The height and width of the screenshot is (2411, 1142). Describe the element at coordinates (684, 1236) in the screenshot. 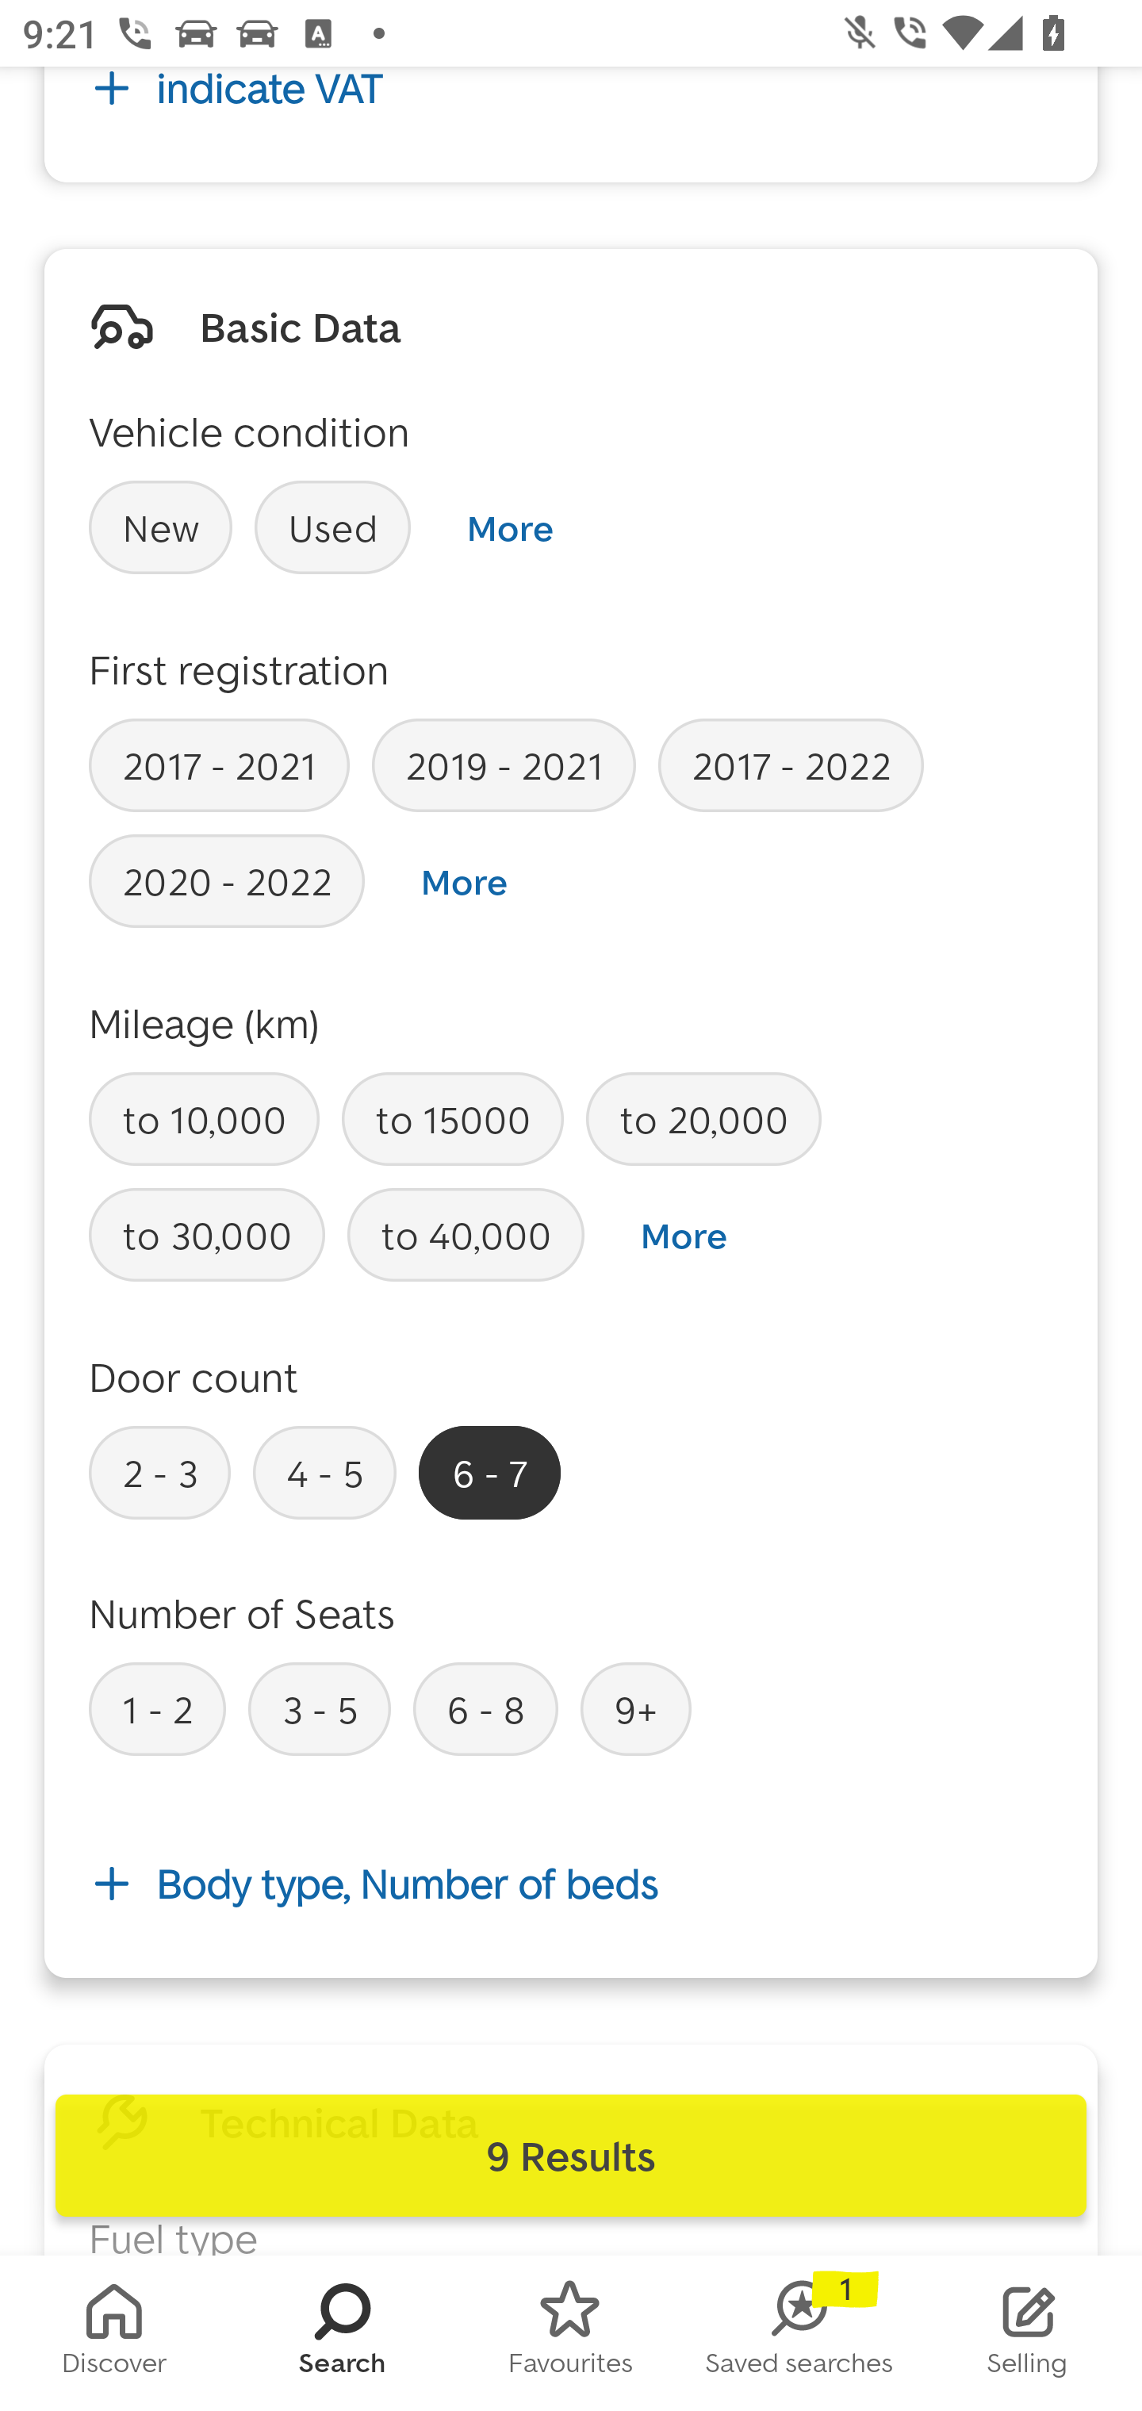

I see `More` at that location.